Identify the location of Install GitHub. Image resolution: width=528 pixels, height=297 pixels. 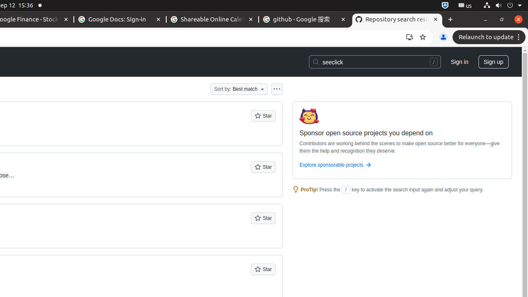
(410, 37).